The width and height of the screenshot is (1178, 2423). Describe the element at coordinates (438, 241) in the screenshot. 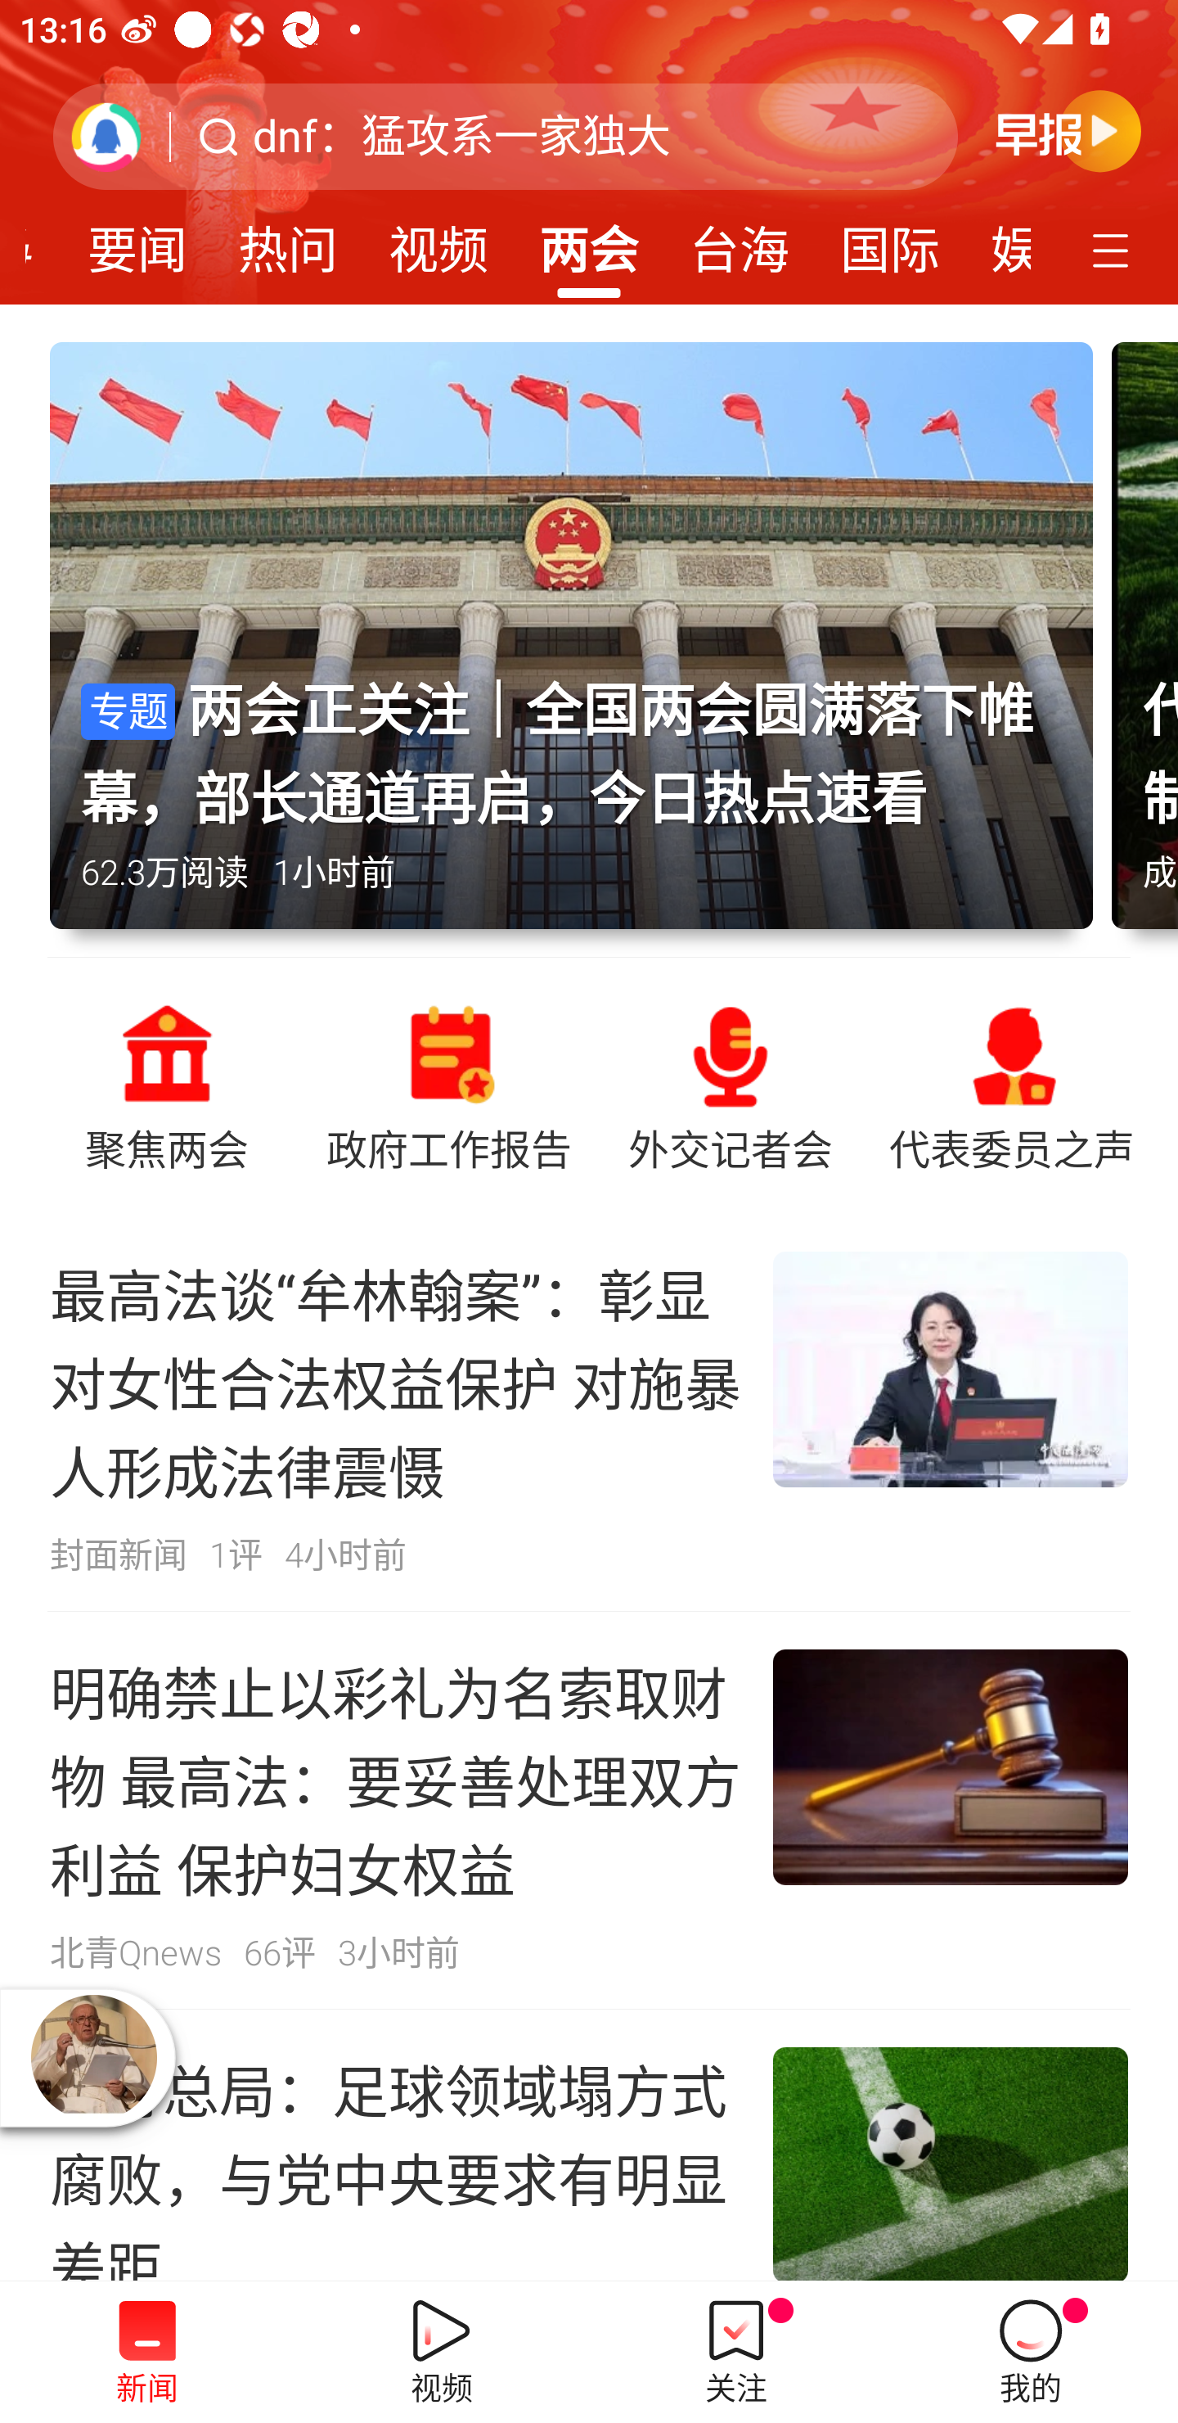

I see `视频` at that location.